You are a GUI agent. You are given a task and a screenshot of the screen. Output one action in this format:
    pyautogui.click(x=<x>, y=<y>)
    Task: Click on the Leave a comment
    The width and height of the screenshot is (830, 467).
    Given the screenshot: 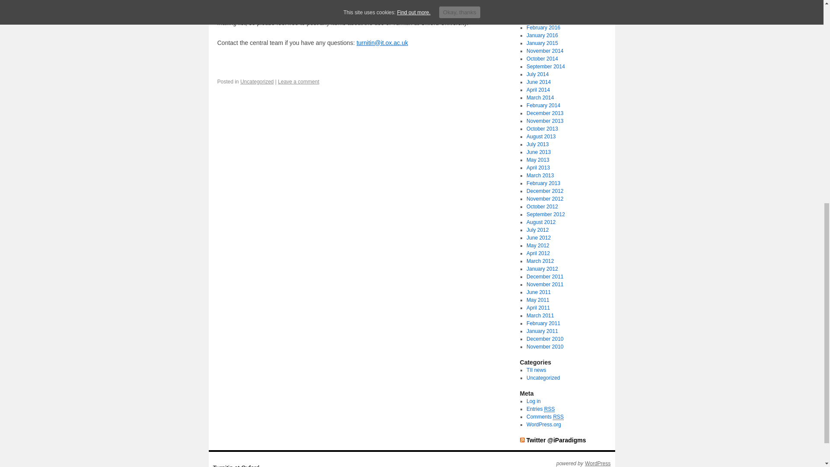 What is the action you would take?
    pyautogui.click(x=298, y=81)
    